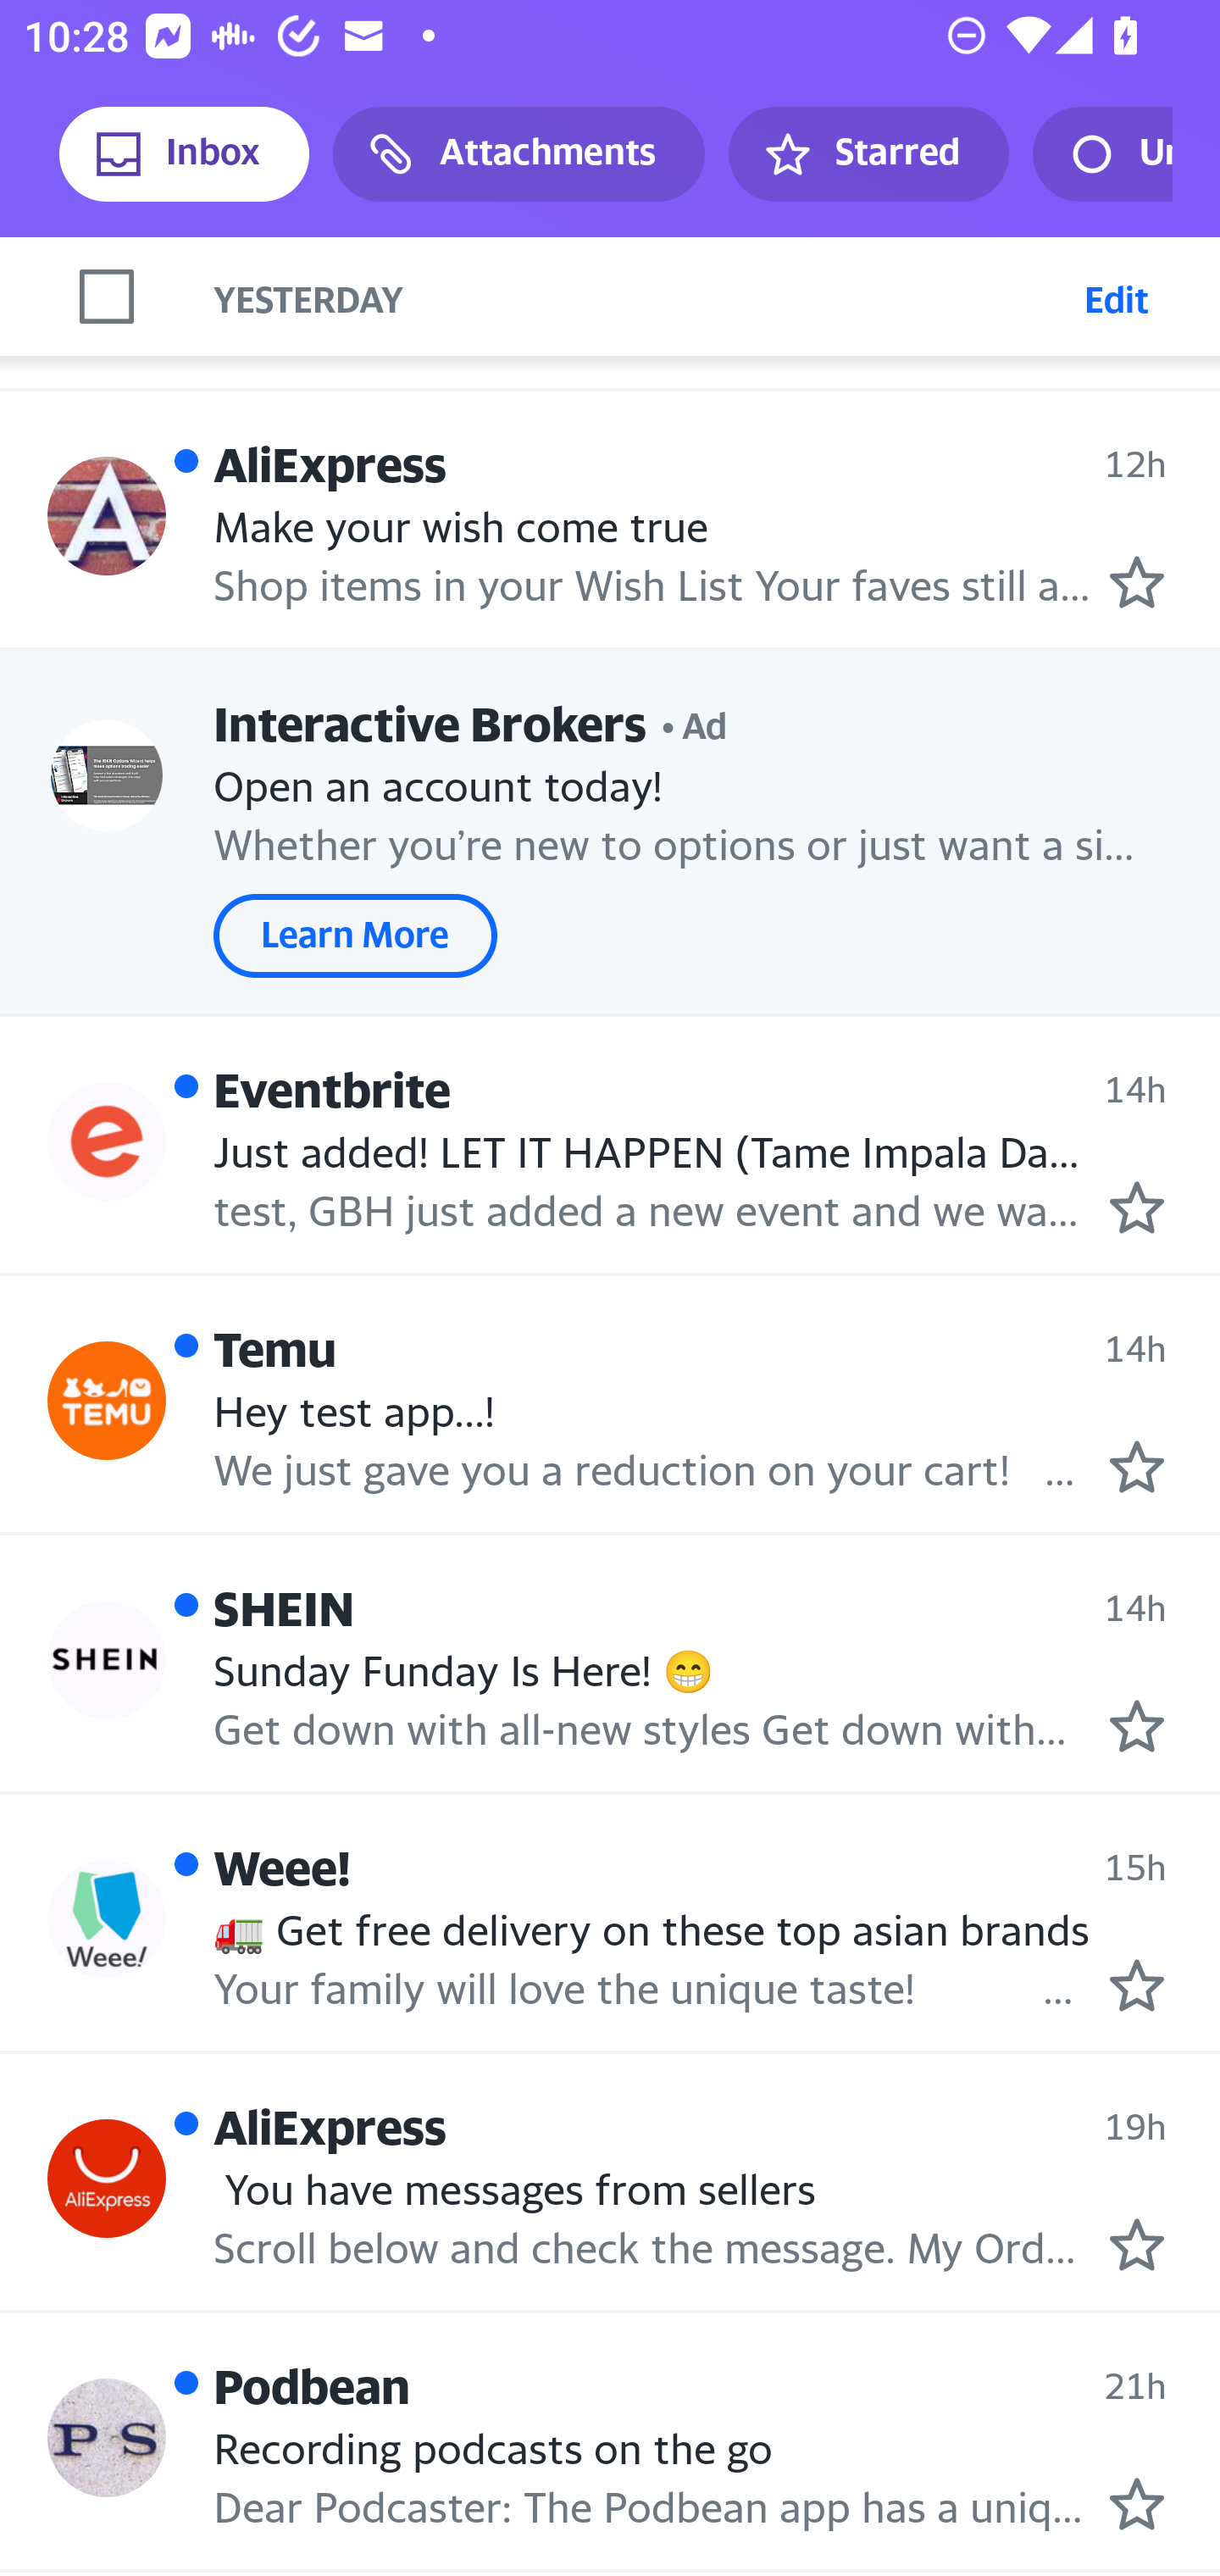 The image size is (1220, 2576). What do you see at coordinates (868, 154) in the screenshot?
I see `Starred` at bounding box center [868, 154].